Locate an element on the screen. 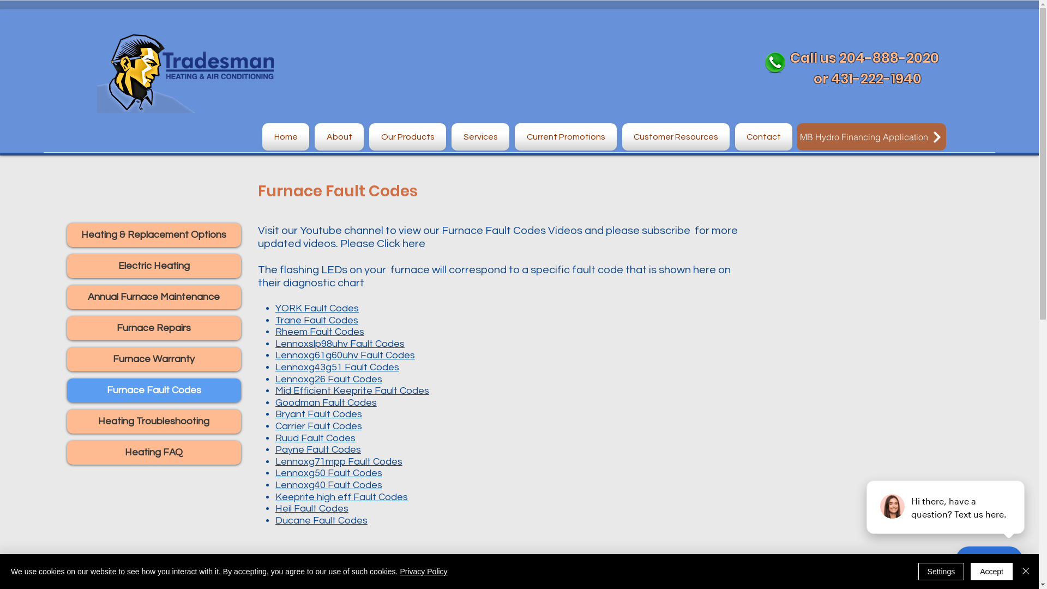 The image size is (1047, 589). podium webchat widget prompt is located at coordinates (946, 507).